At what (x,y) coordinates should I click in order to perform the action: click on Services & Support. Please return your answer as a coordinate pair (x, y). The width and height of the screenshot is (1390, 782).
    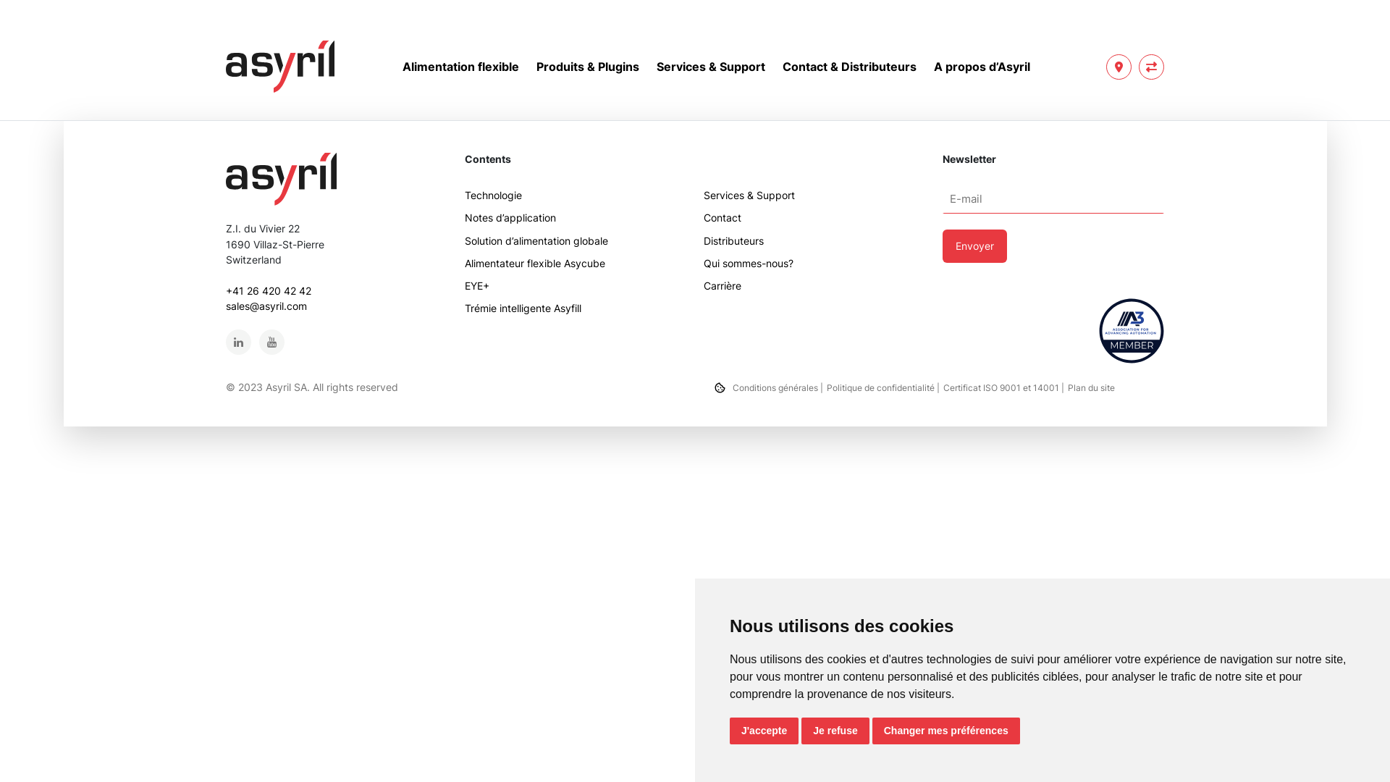
    Looking at the image, I should click on (814, 195).